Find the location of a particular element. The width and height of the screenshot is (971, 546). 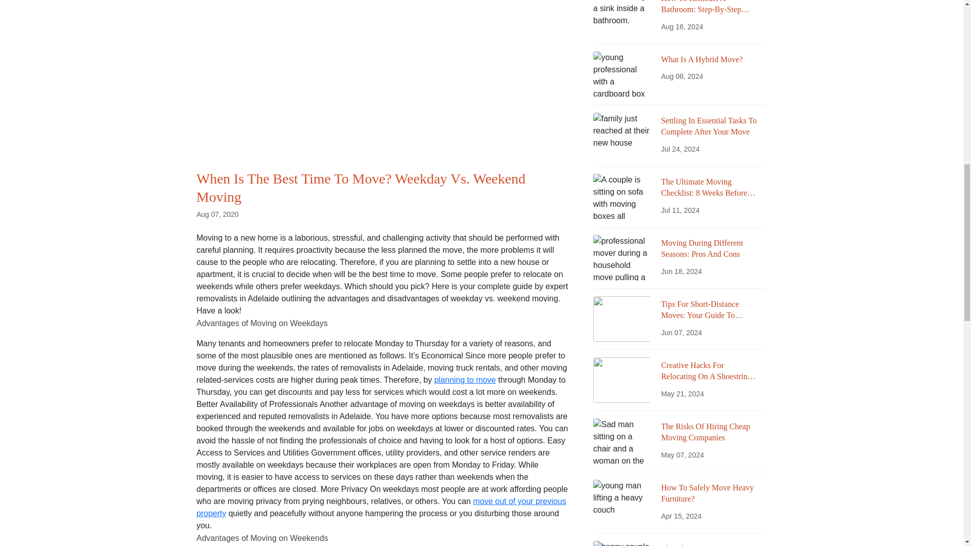

How To Remodel A Bathroom: Step-By-Step Guide is located at coordinates (709, 8).